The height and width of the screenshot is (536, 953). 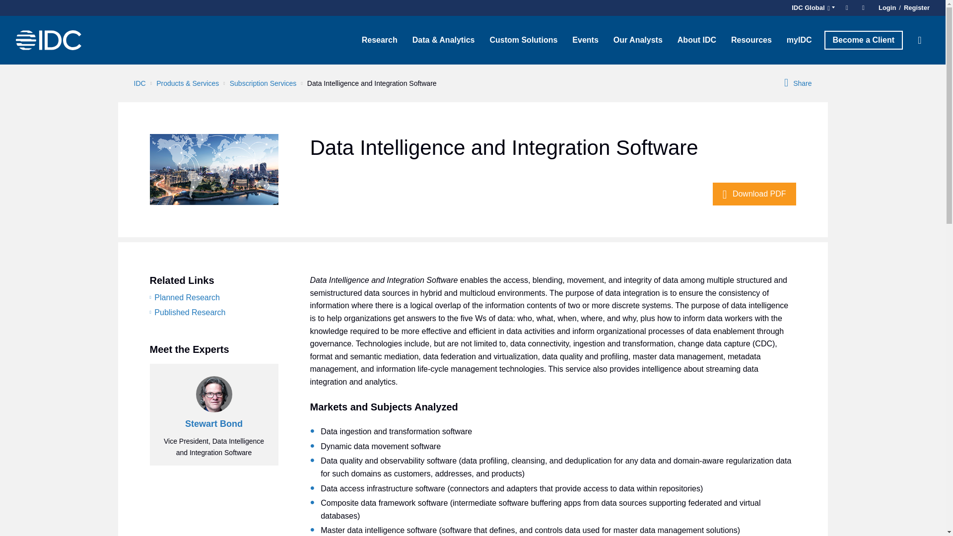 What do you see at coordinates (380, 40) in the screenshot?
I see `Research` at bounding box center [380, 40].